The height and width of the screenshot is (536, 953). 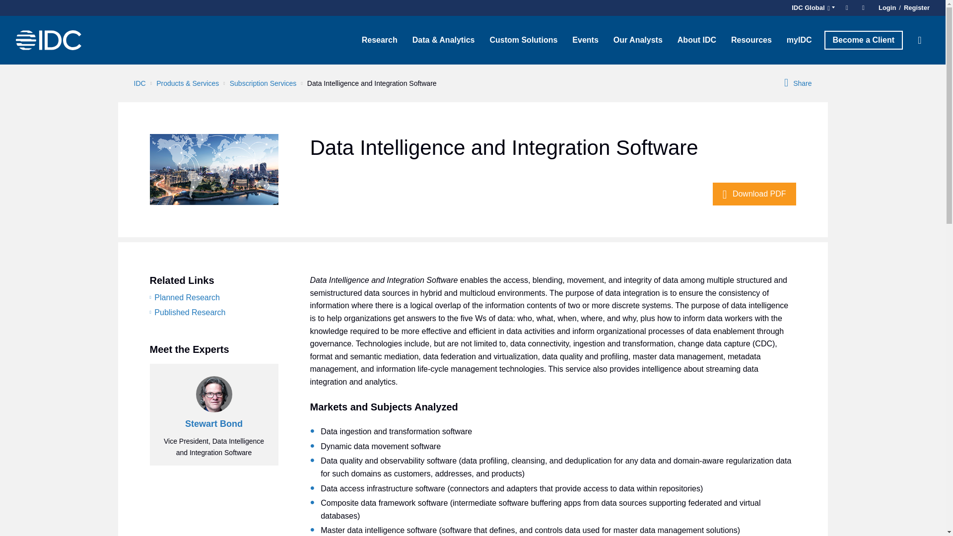 What do you see at coordinates (380, 40) in the screenshot?
I see `Research` at bounding box center [380, 40].